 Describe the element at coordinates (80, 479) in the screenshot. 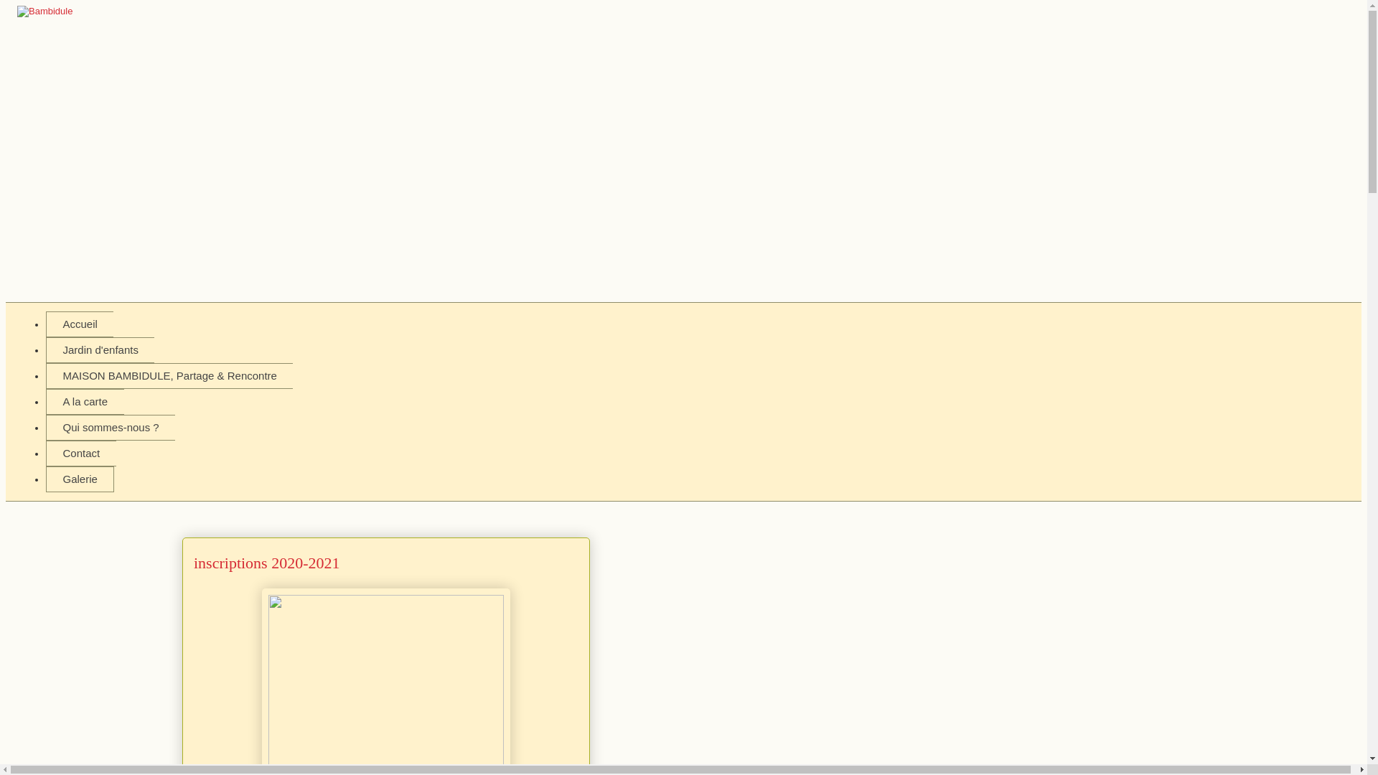

I see `Galerie` at that location.